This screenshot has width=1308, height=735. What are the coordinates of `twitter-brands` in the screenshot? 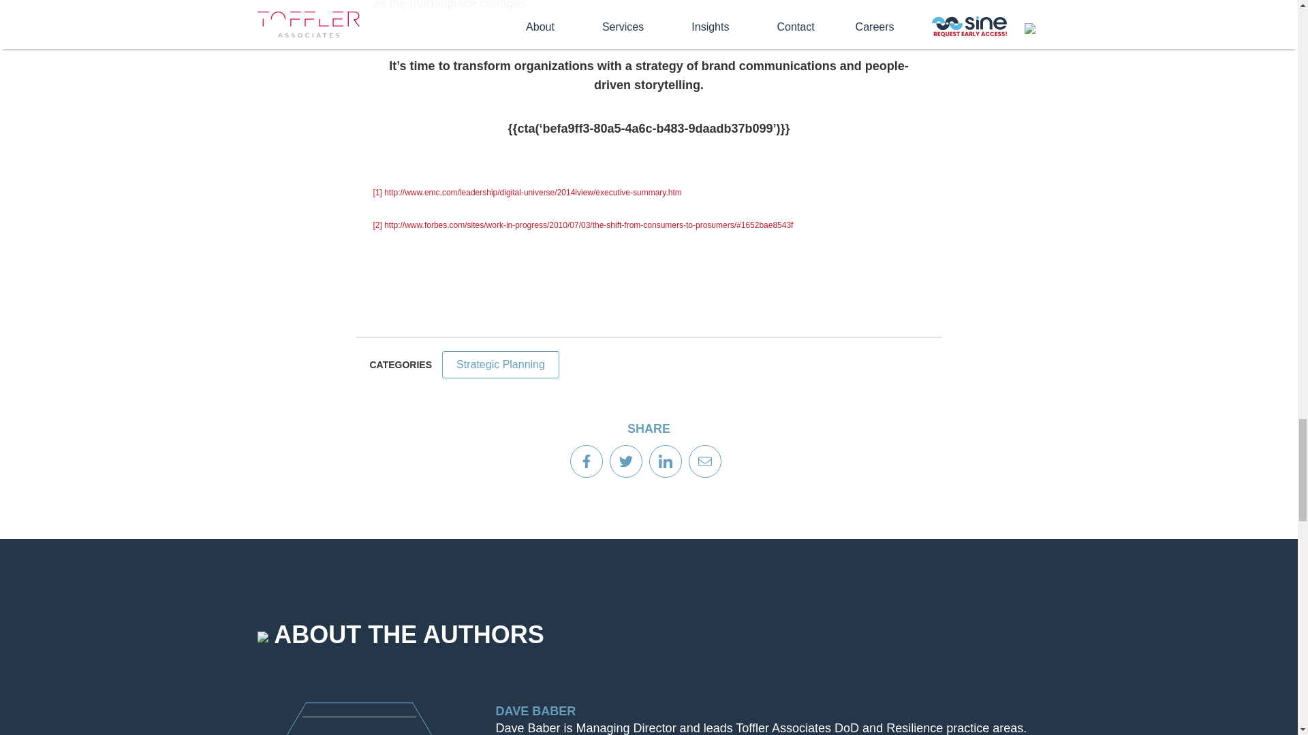 It's located at (625, 461).